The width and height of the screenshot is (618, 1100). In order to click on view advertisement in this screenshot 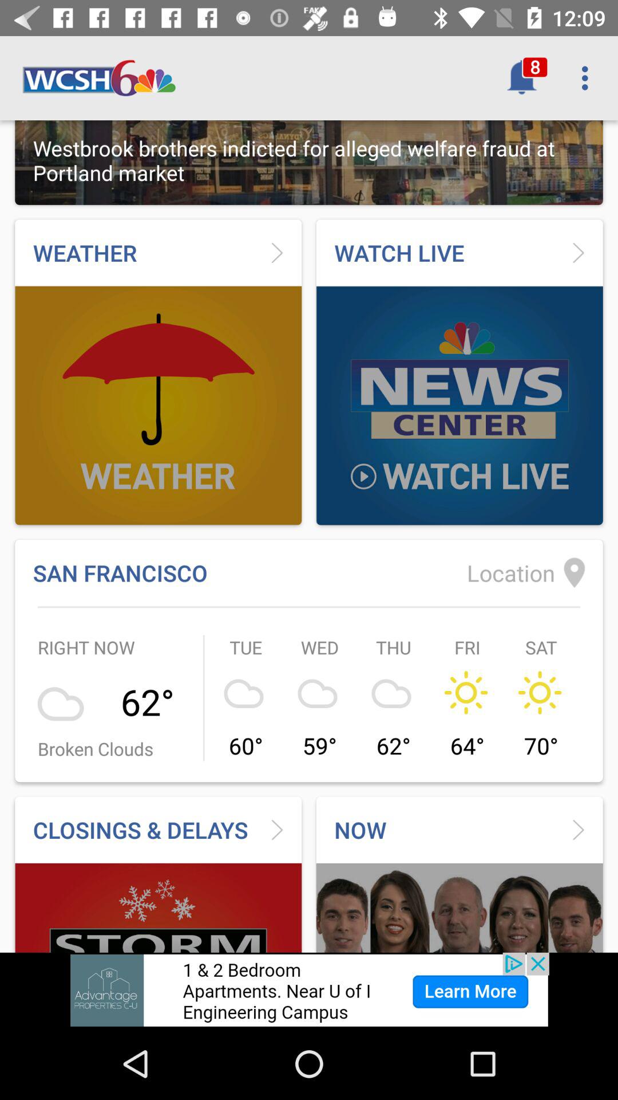, I will do `click(309, 990)`.